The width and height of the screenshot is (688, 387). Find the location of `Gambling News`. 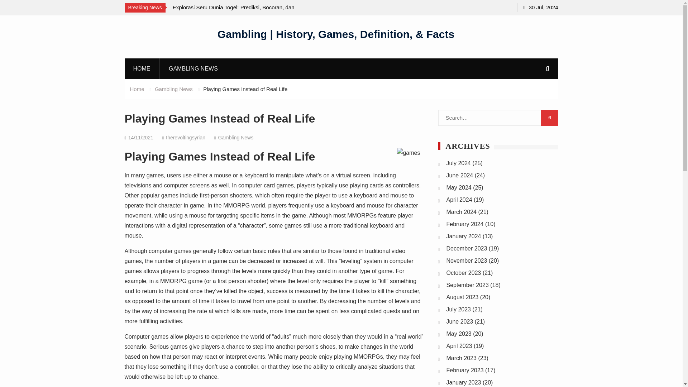

Gambling News is located at coordinates (235, 138).